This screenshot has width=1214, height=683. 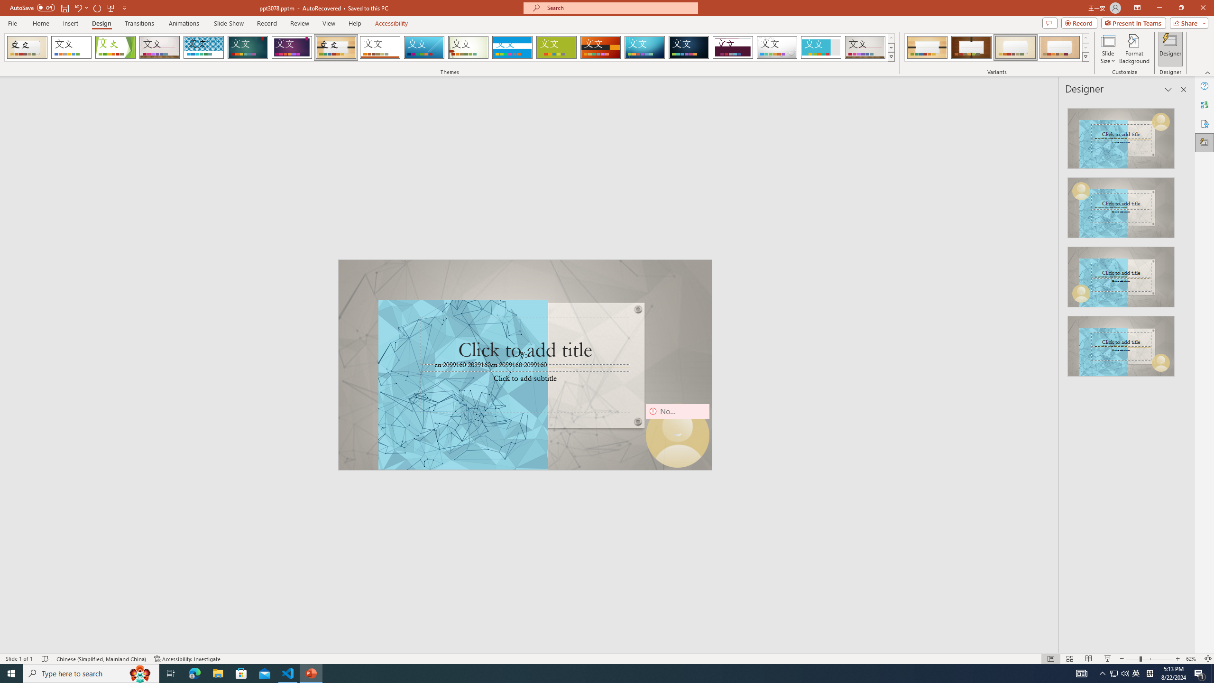 I want to click on Frame, so click(x=821, y=47).